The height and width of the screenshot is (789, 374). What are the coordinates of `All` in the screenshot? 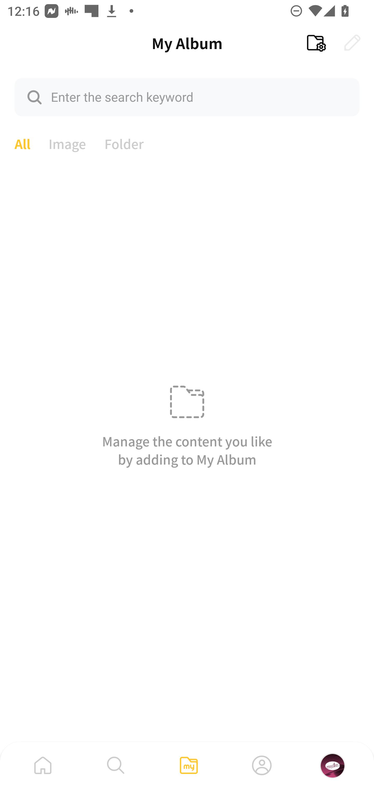 It's located at (22, 143).